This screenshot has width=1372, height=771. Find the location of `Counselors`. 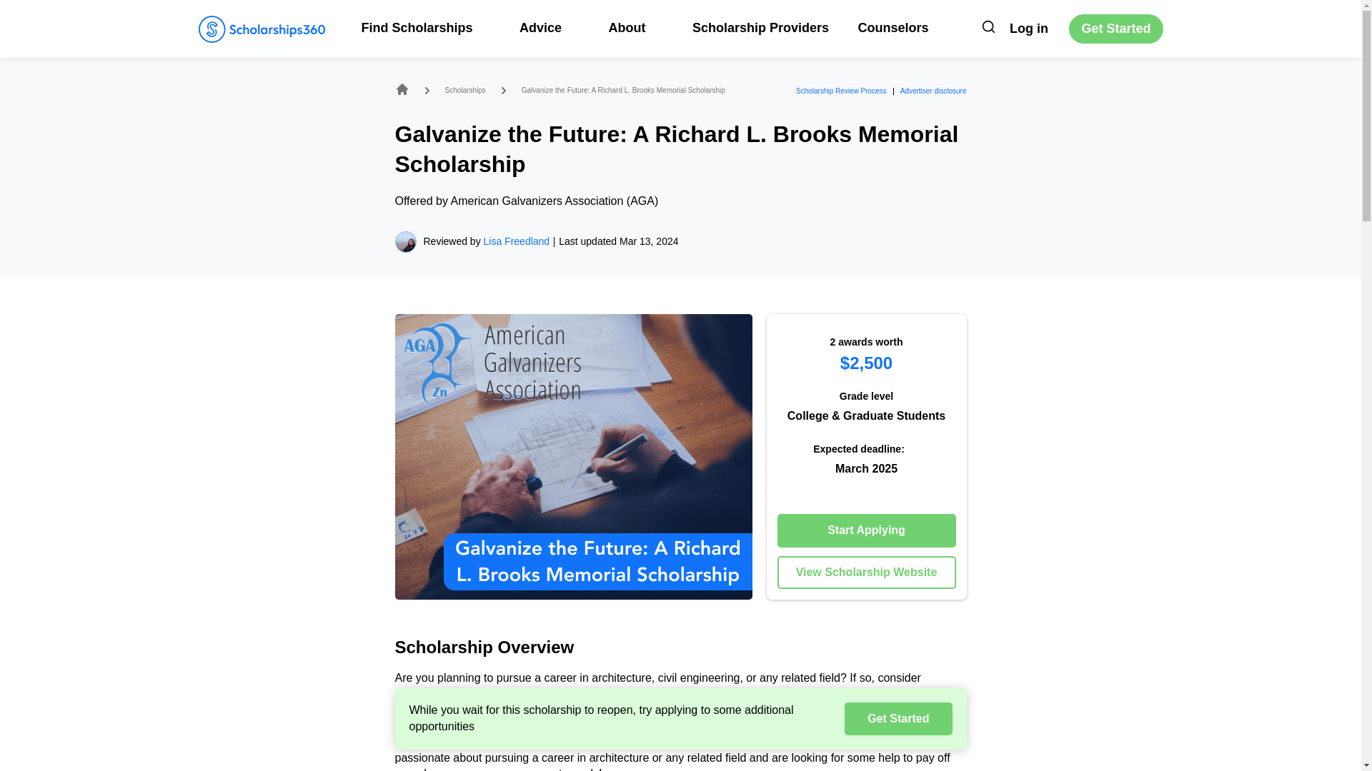

Counselors is located at coordinates (893, 27).